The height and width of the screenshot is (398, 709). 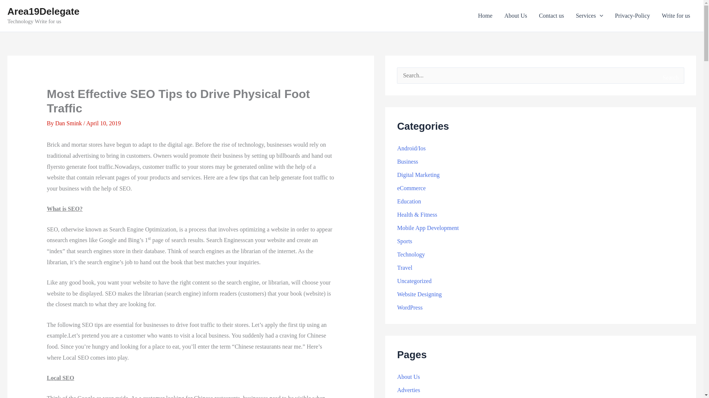 I want to click on About Us, so click(x=516, y=16).